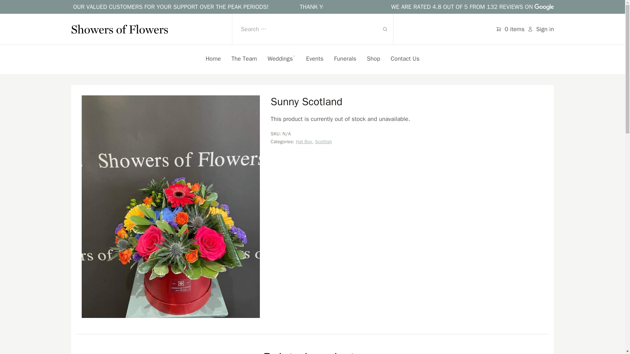  Describe the element at coordinates (324, 142) in the screenshot. I see `Scottish` at that location.